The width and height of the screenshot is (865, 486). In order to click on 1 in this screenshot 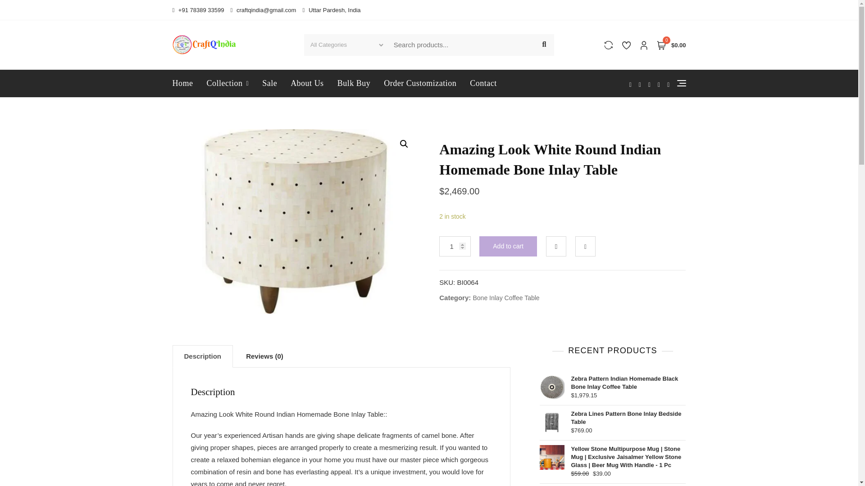, I will do `click(455, 246)`.